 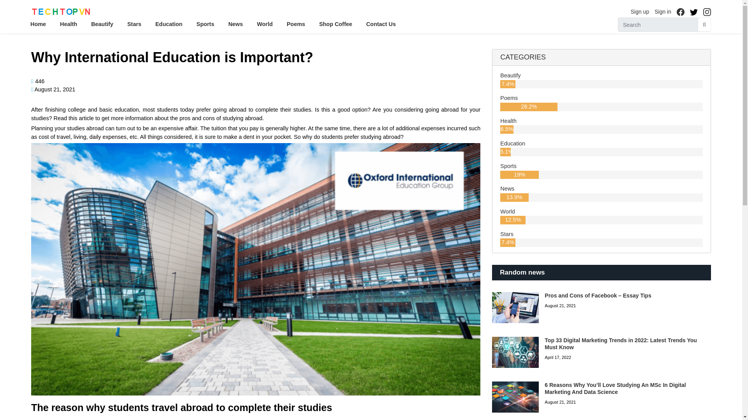 I want to click on News, so click(x=507, y=188).